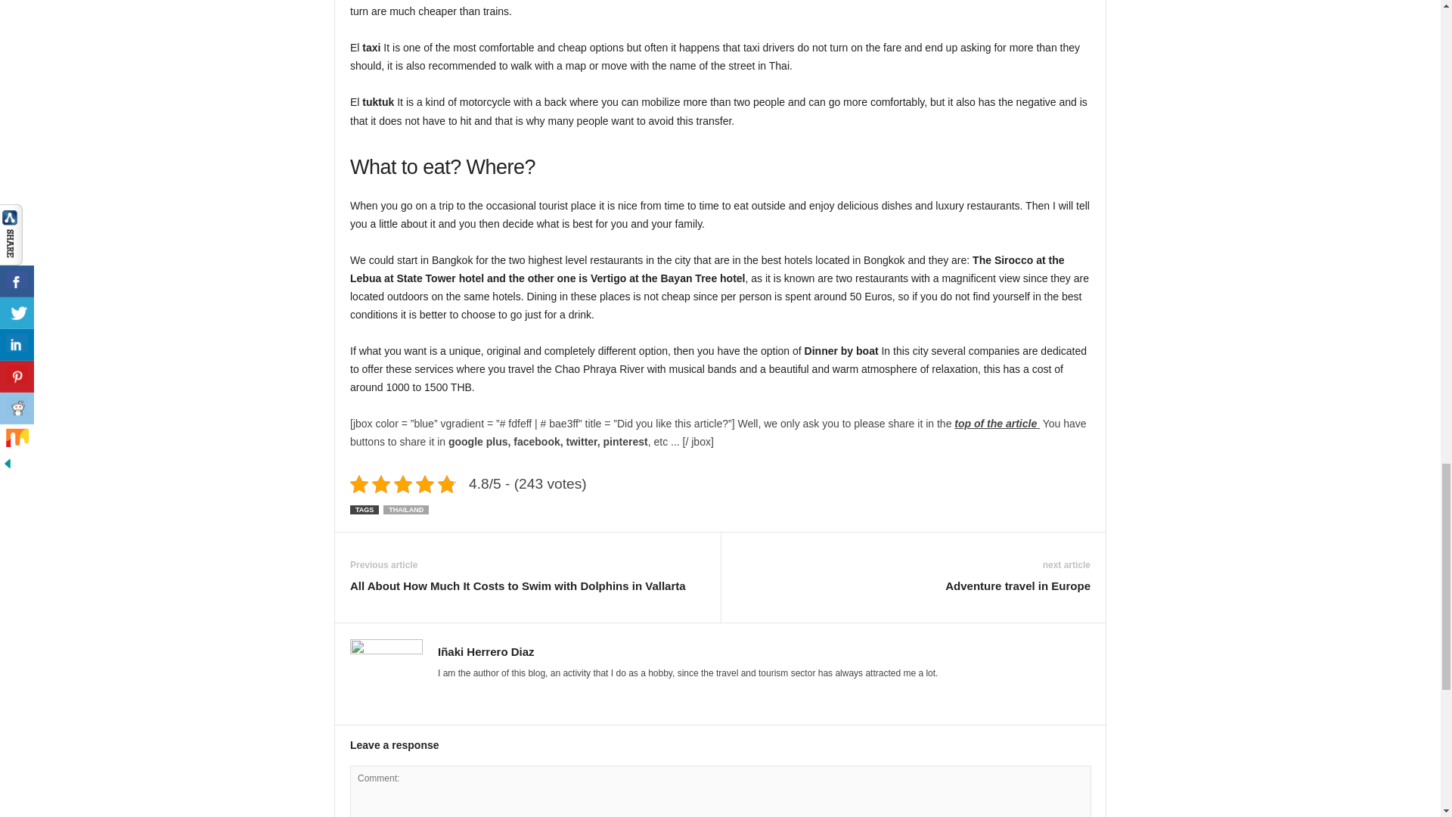  Describe the element at coordinates (1017, 586) in the screenshot. I see `Adventure travel in Europe` at that location.